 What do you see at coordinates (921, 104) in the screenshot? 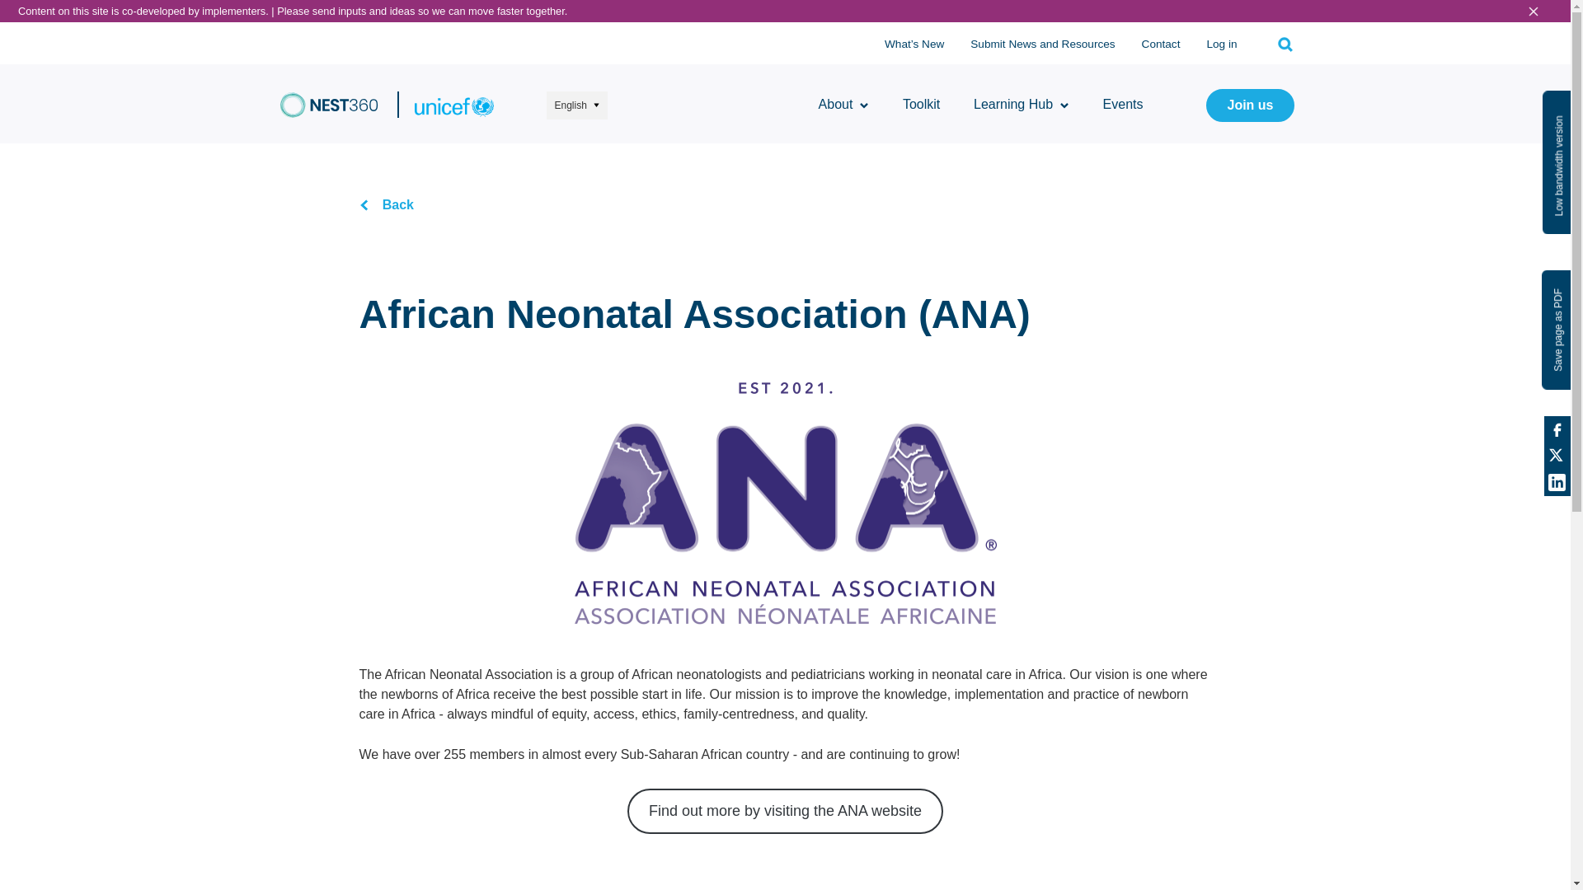
I see `Toolkit` at bounding box center [921, 104].